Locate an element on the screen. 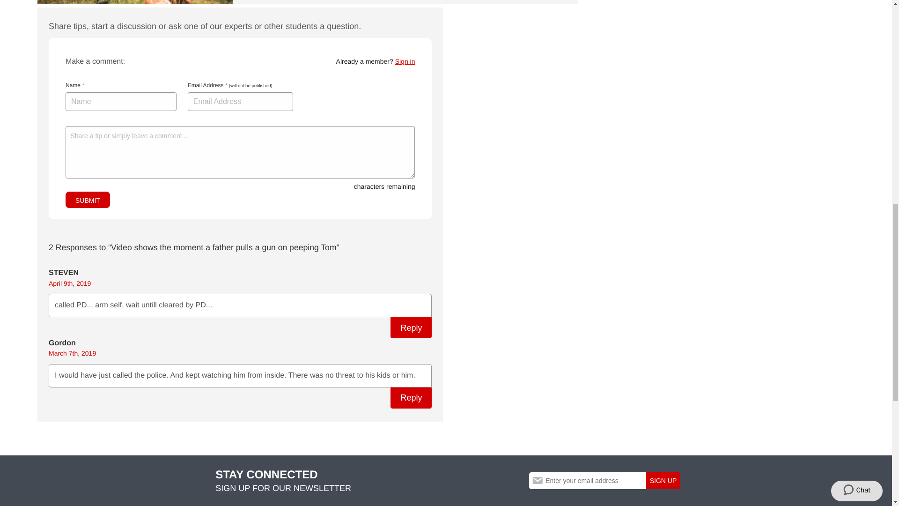 The height and width of the screenshot is (506, 899). Sign in is located at coordinates (405, 61).